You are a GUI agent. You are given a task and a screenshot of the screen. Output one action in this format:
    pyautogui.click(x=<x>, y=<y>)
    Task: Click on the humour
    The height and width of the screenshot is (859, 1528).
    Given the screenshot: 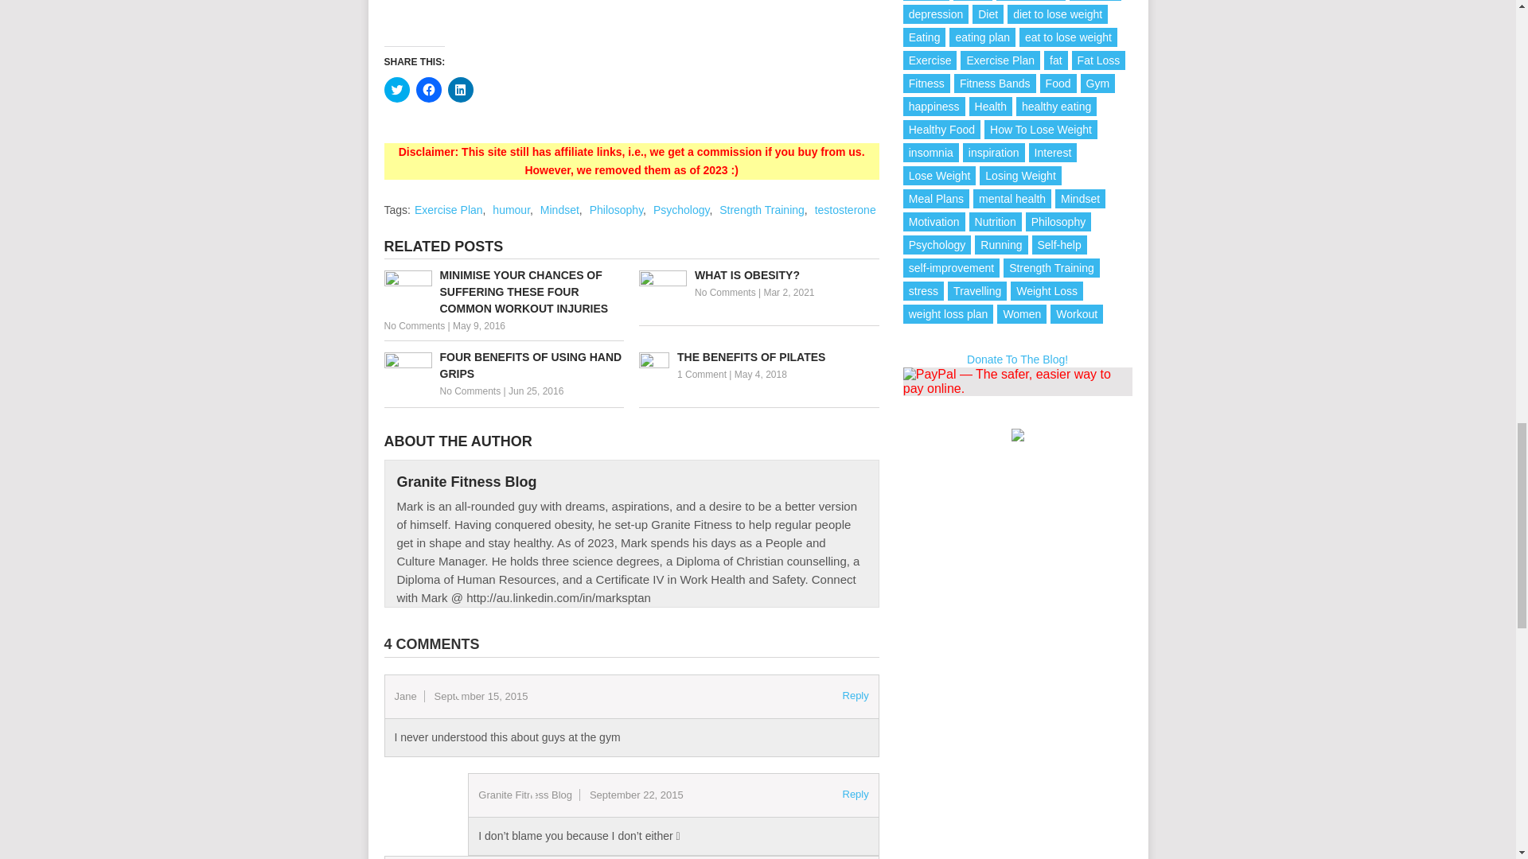 What is the action you would take?
    pyautogui.click(x=511, y=210)
    